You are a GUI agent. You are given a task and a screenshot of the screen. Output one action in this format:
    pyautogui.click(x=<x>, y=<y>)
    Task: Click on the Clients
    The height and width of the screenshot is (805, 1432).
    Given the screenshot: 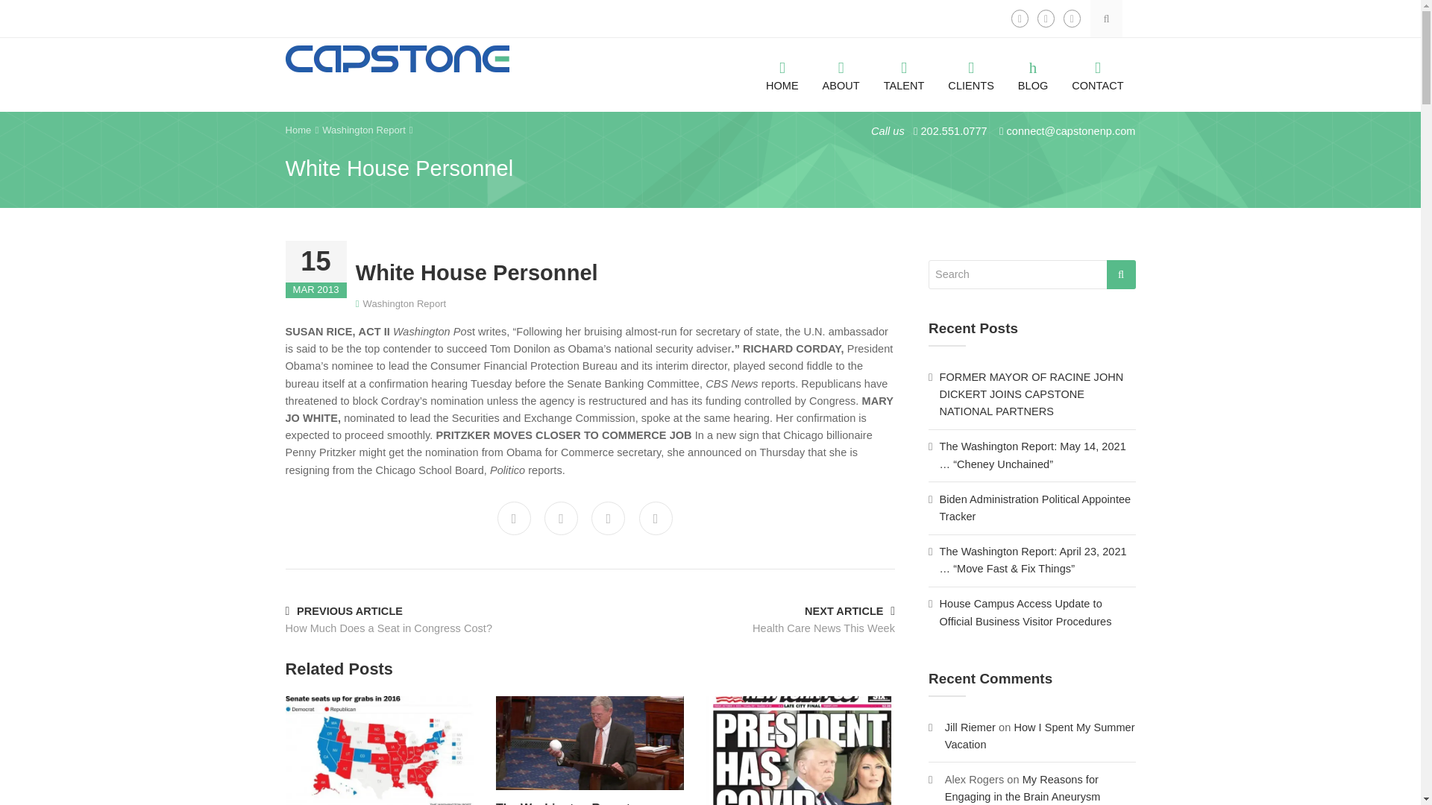 What is the action you would take?
    pyautogui.click(x=970, y=64)
    